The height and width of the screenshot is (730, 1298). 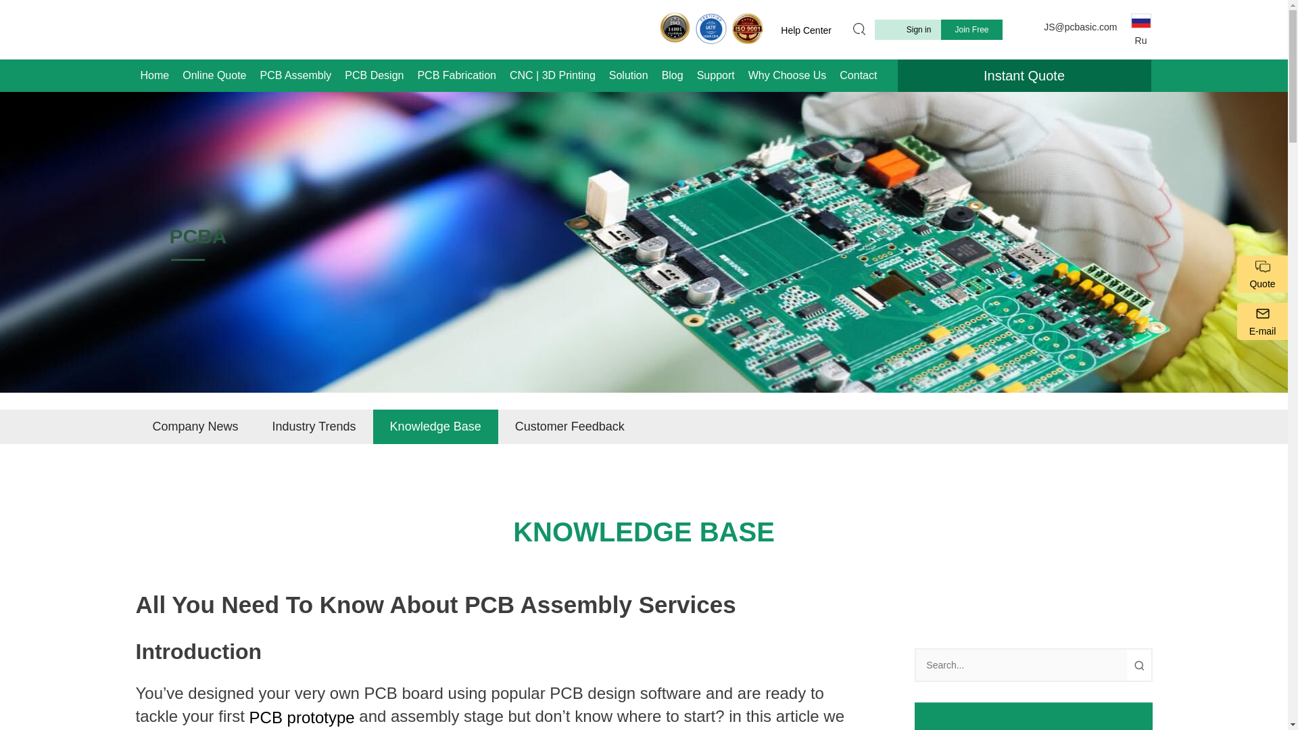 I want to click on Help Center  , so click(x=808, y=30).